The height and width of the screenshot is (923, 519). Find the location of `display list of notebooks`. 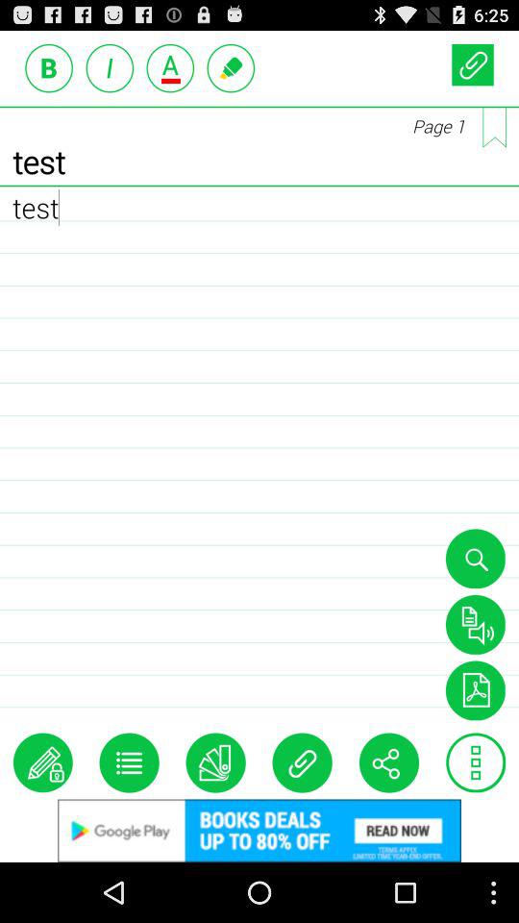

display list of notebooks is located at coordinates (129, 762).